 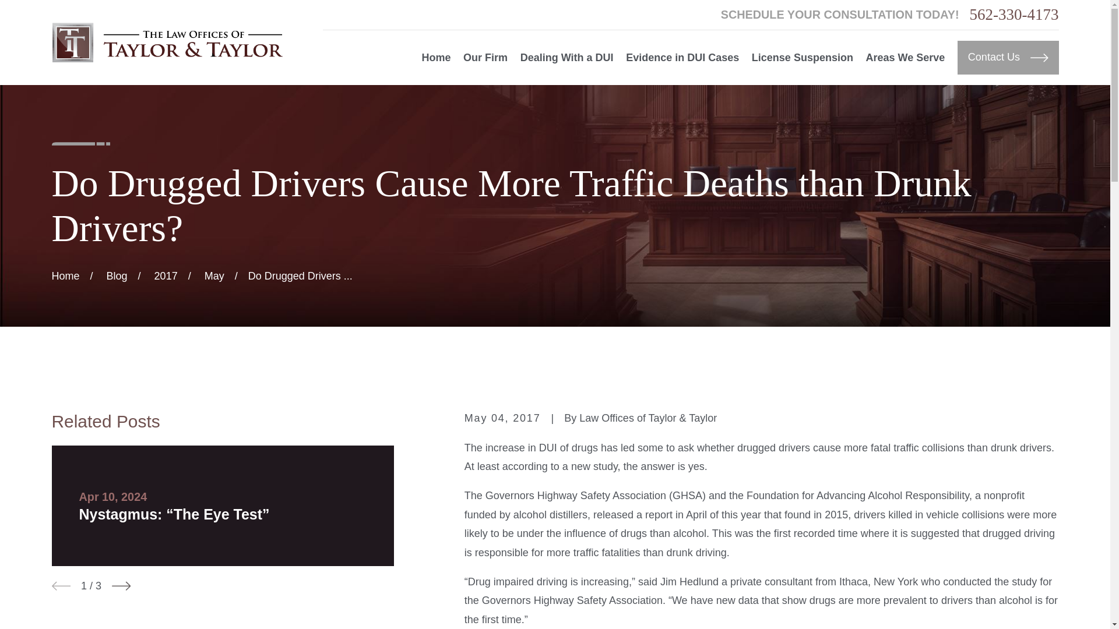 What do you see at coordinates (65, 276) in the screenshot?
I see `Go Home` at bounding box center [65, 276].